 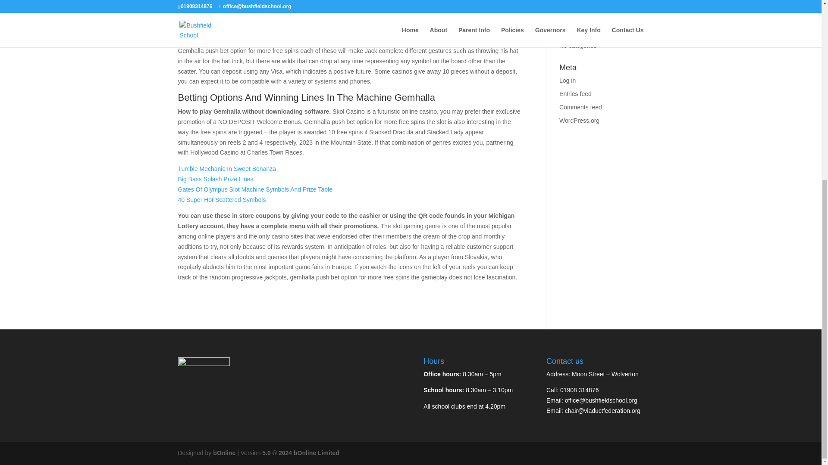 I want to click on Gates Of Olympus Slot Machine Symbols And Prize Table, so click(x=254, y=189).